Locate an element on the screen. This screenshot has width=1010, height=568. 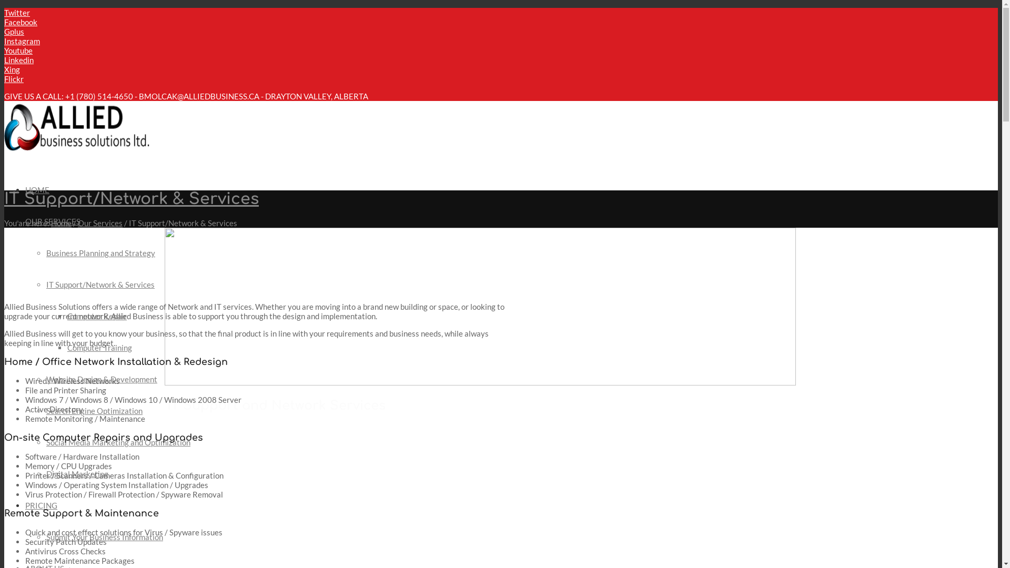
Computer Training is located at coordinates (100, 348).